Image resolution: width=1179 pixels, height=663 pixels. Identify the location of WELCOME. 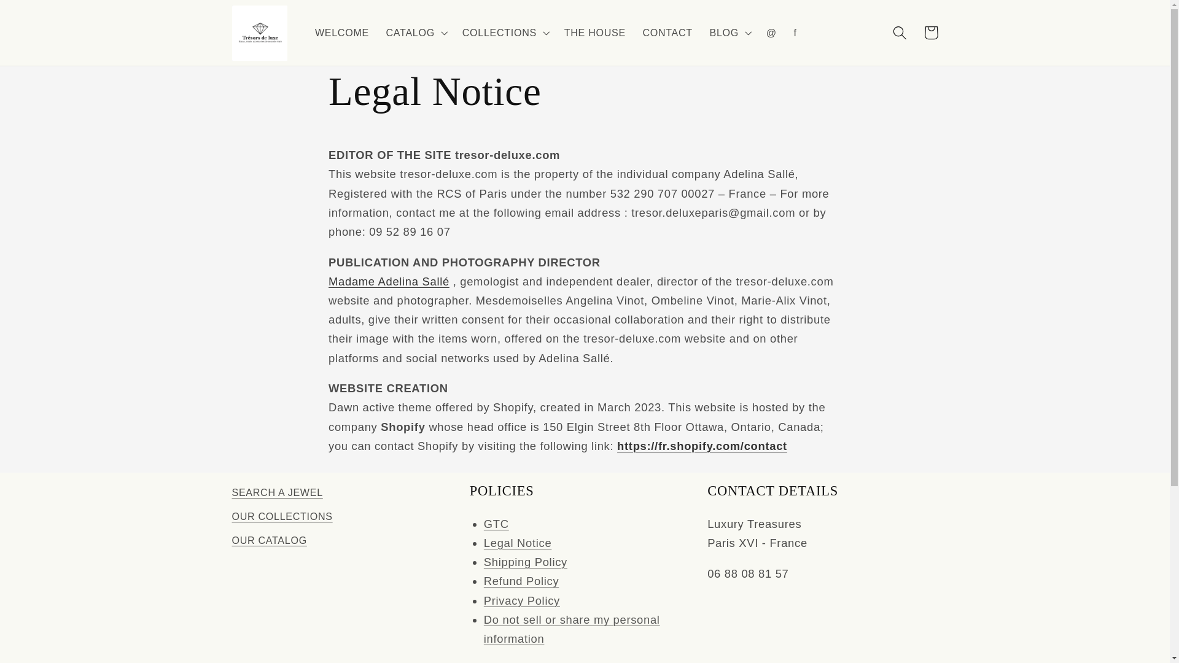
(341, 33).